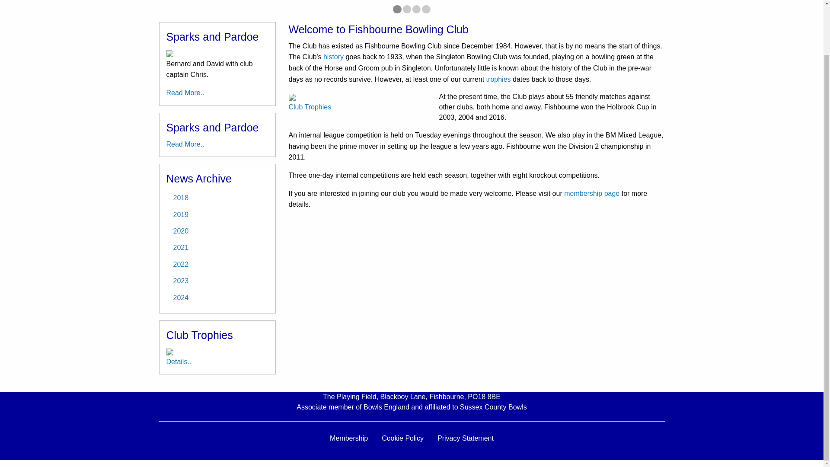 The image size is (830, 467). I want to click on Club Trophies, so click(310, 106).